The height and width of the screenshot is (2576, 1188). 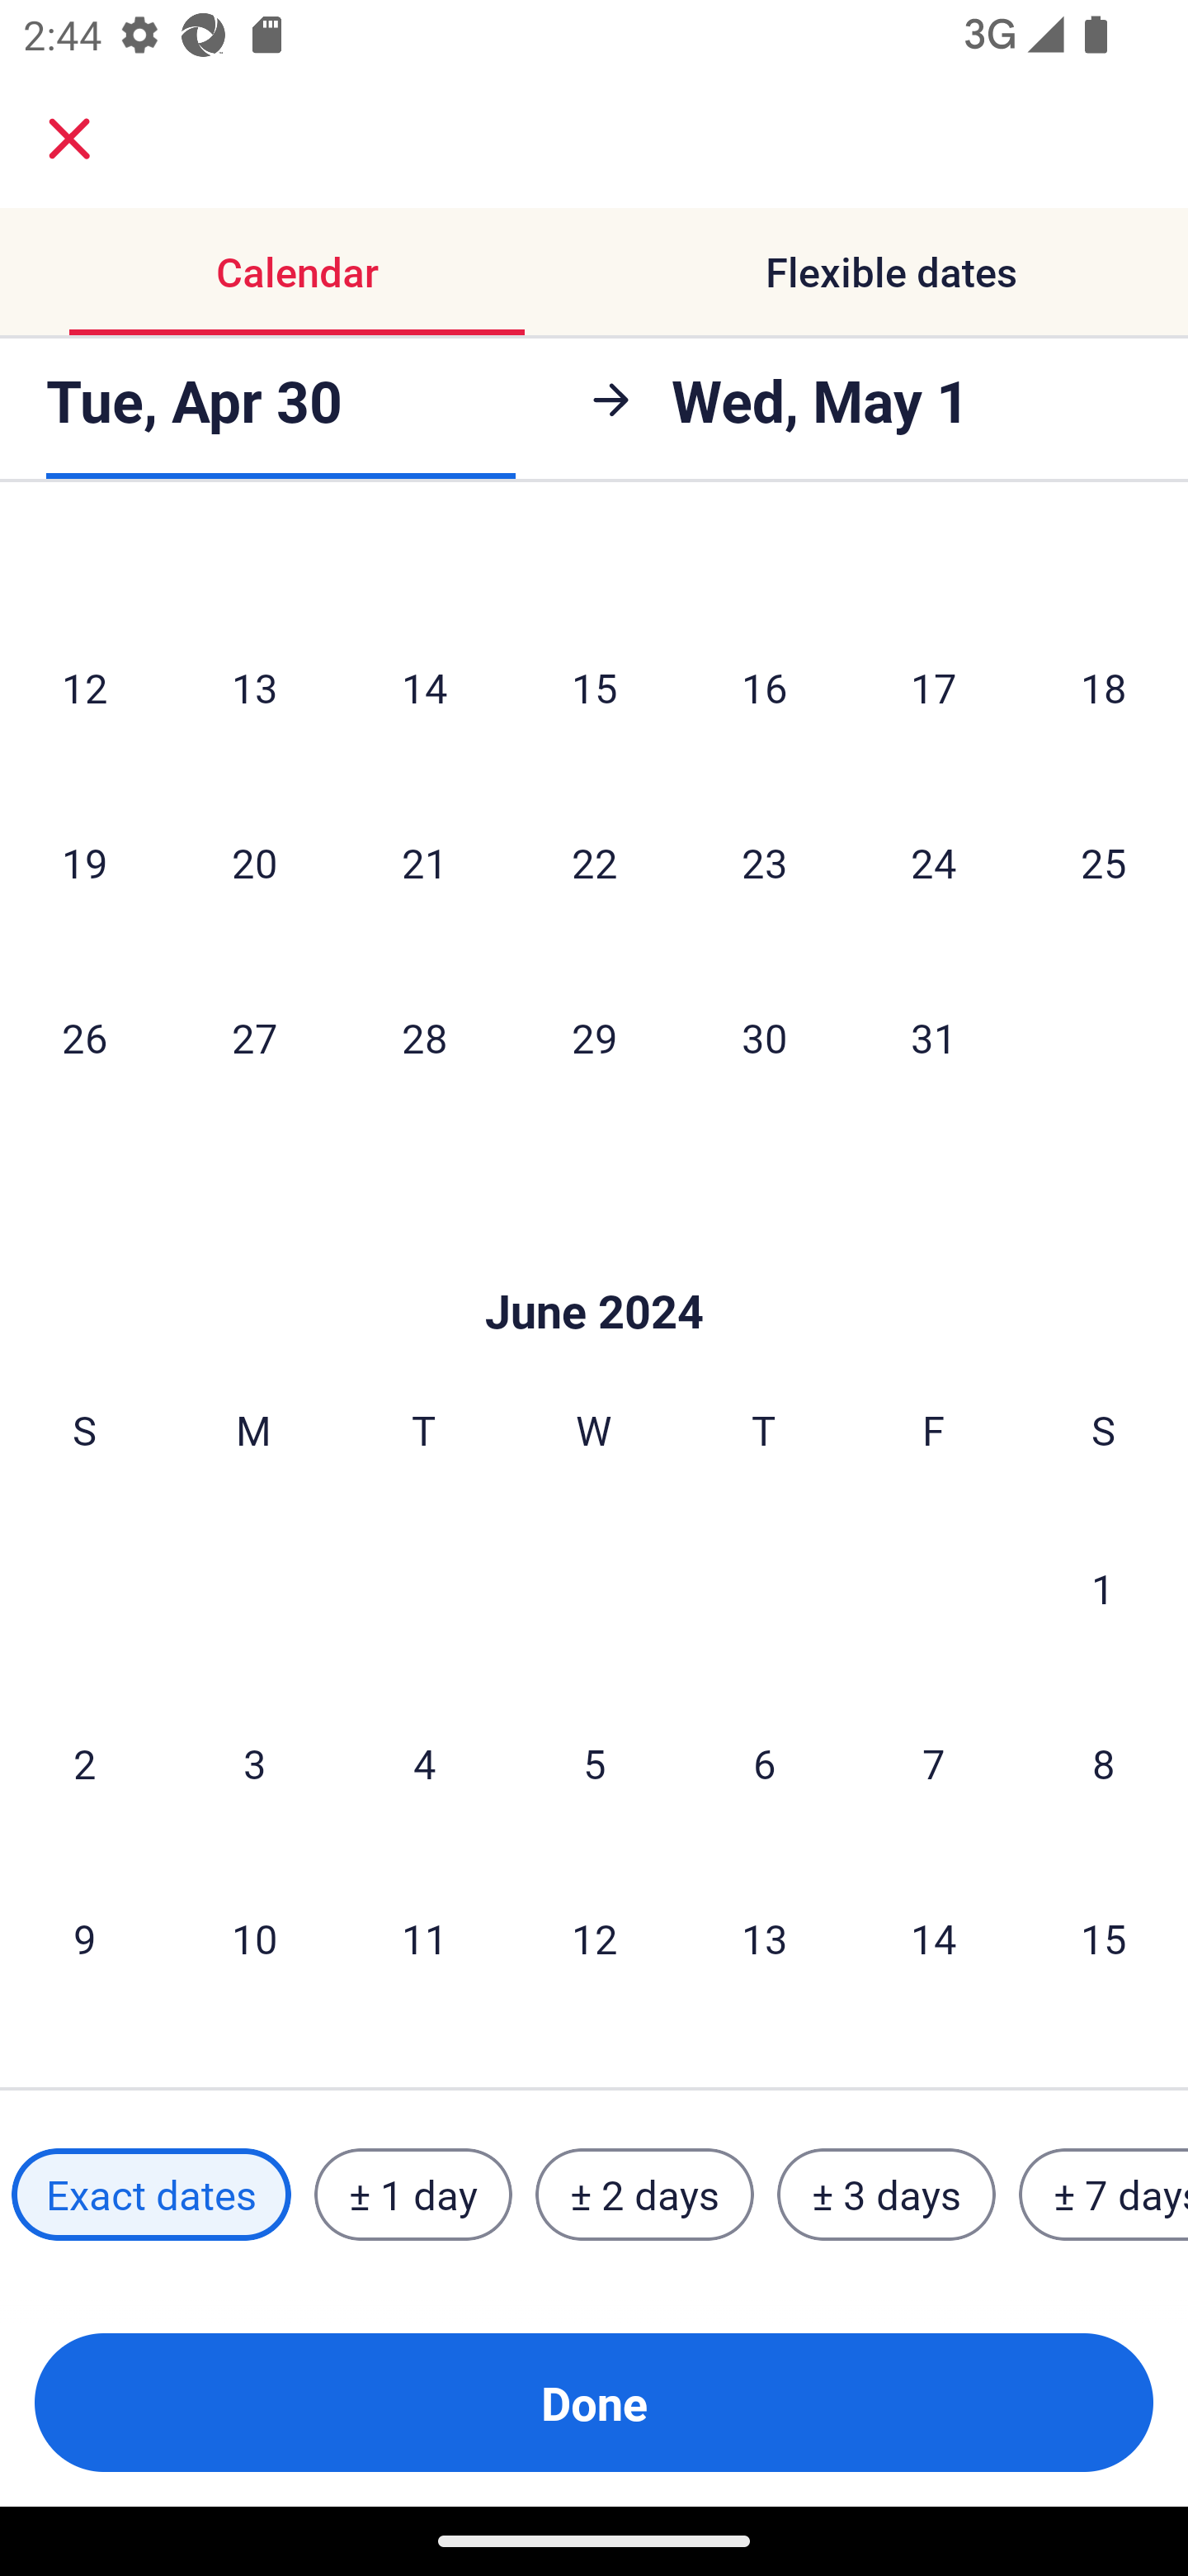 What do you see at coordinates (934, 1939) in the screenshot?
I see `14 Friday, June 14, 2024` at bounding box center [934, 1939].